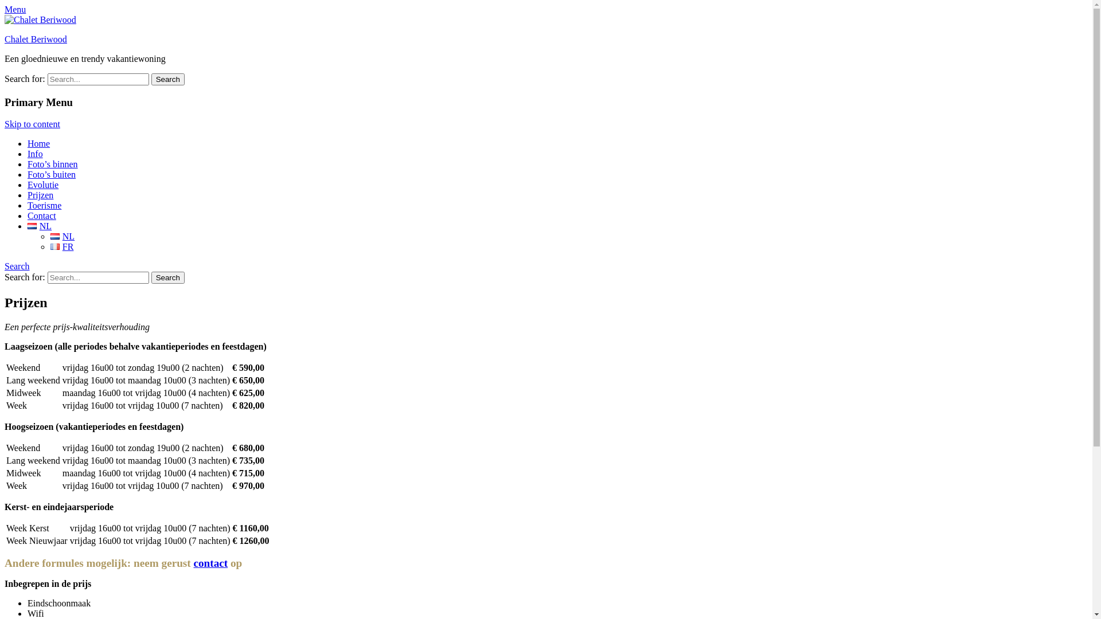 This screenshot has height=619, width=1101. I want to click on Chalet Beriwood, so click(36, 39).